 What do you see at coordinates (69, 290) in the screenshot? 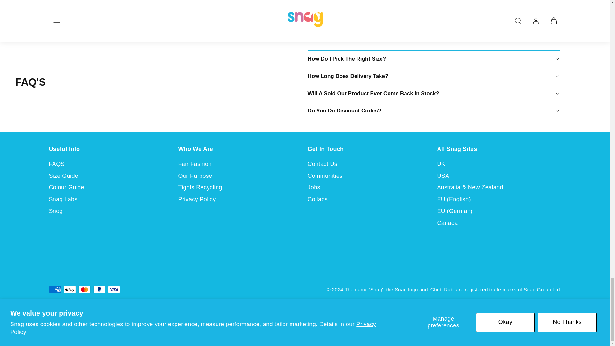
I see `Apple Pay` at bounding box center [69, 290].